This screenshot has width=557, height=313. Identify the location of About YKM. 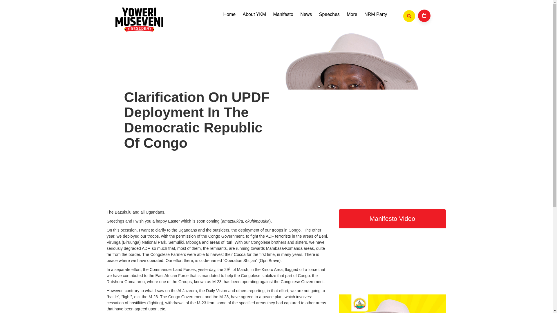
(254, 14).